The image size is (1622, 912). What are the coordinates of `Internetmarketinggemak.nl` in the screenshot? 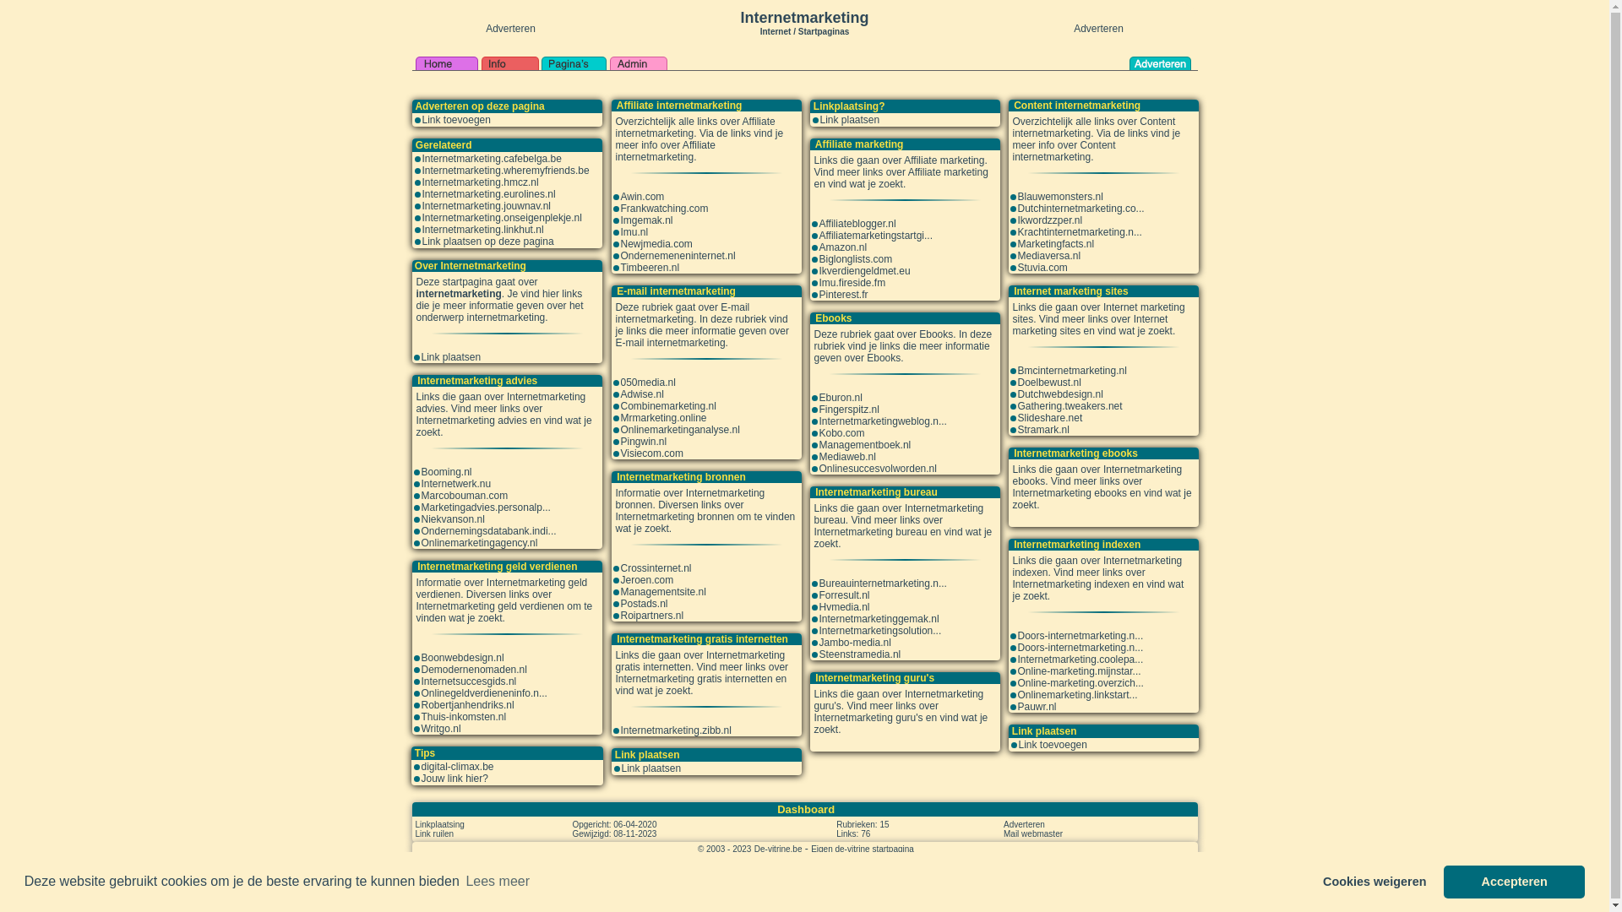 It's located at (879, 619).